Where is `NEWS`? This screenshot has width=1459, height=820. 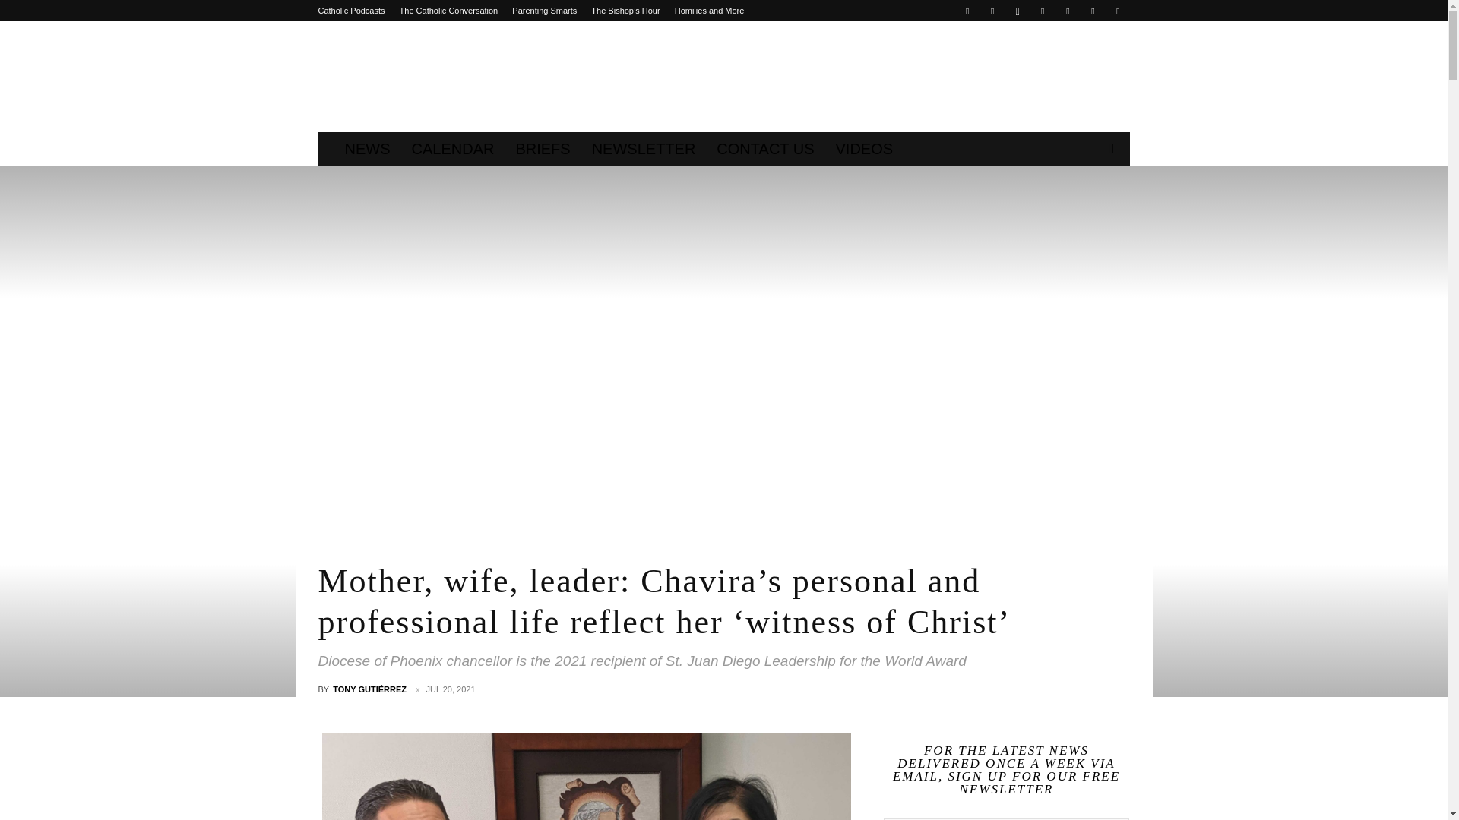
NEWS is located at coordinates (368, 149).